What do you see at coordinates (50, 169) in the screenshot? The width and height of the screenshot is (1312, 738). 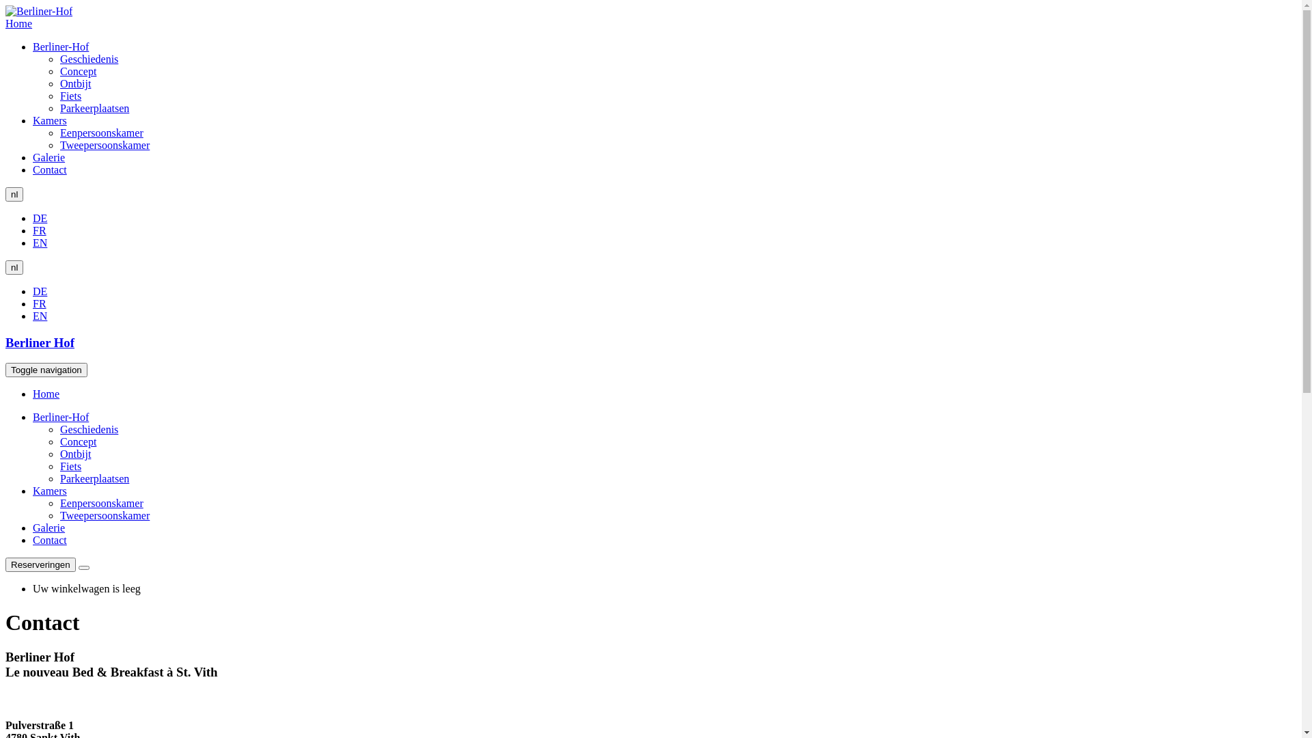 I see `Contact` at bounding box center [50, 169].